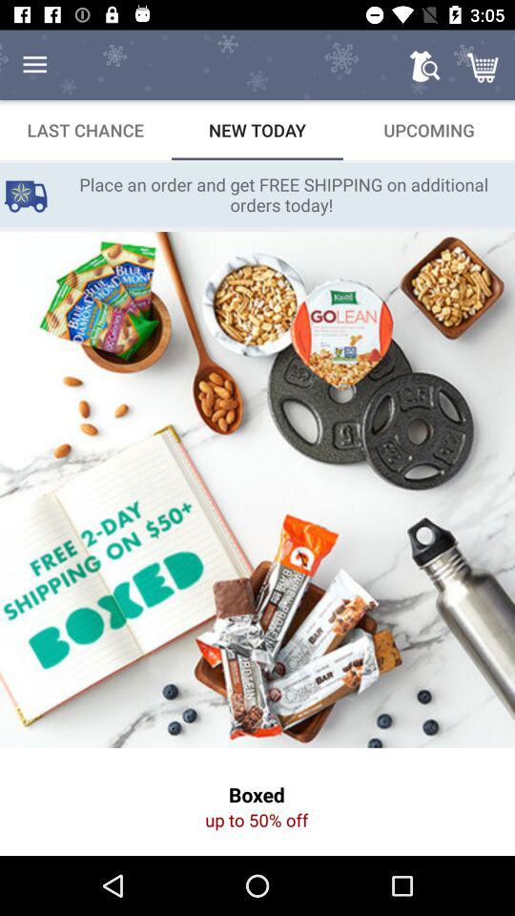  I want to click on tap item above last chance item, so click(34, 65).